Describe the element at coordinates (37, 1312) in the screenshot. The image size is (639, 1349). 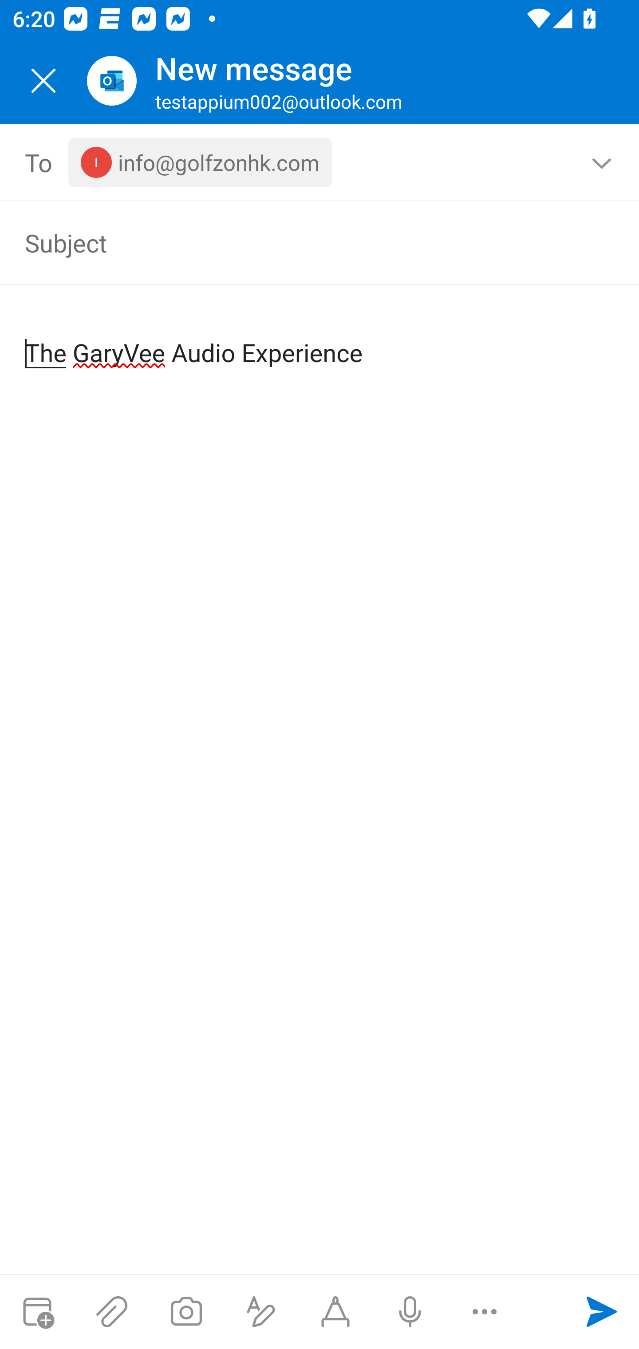
I see `Attach meeting` at that location.